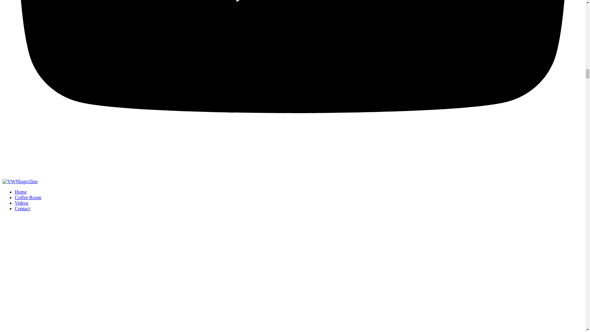 Image resolution: width=590 pixels, height=332 pixels. I want to click on Videos, so click(22, 203).